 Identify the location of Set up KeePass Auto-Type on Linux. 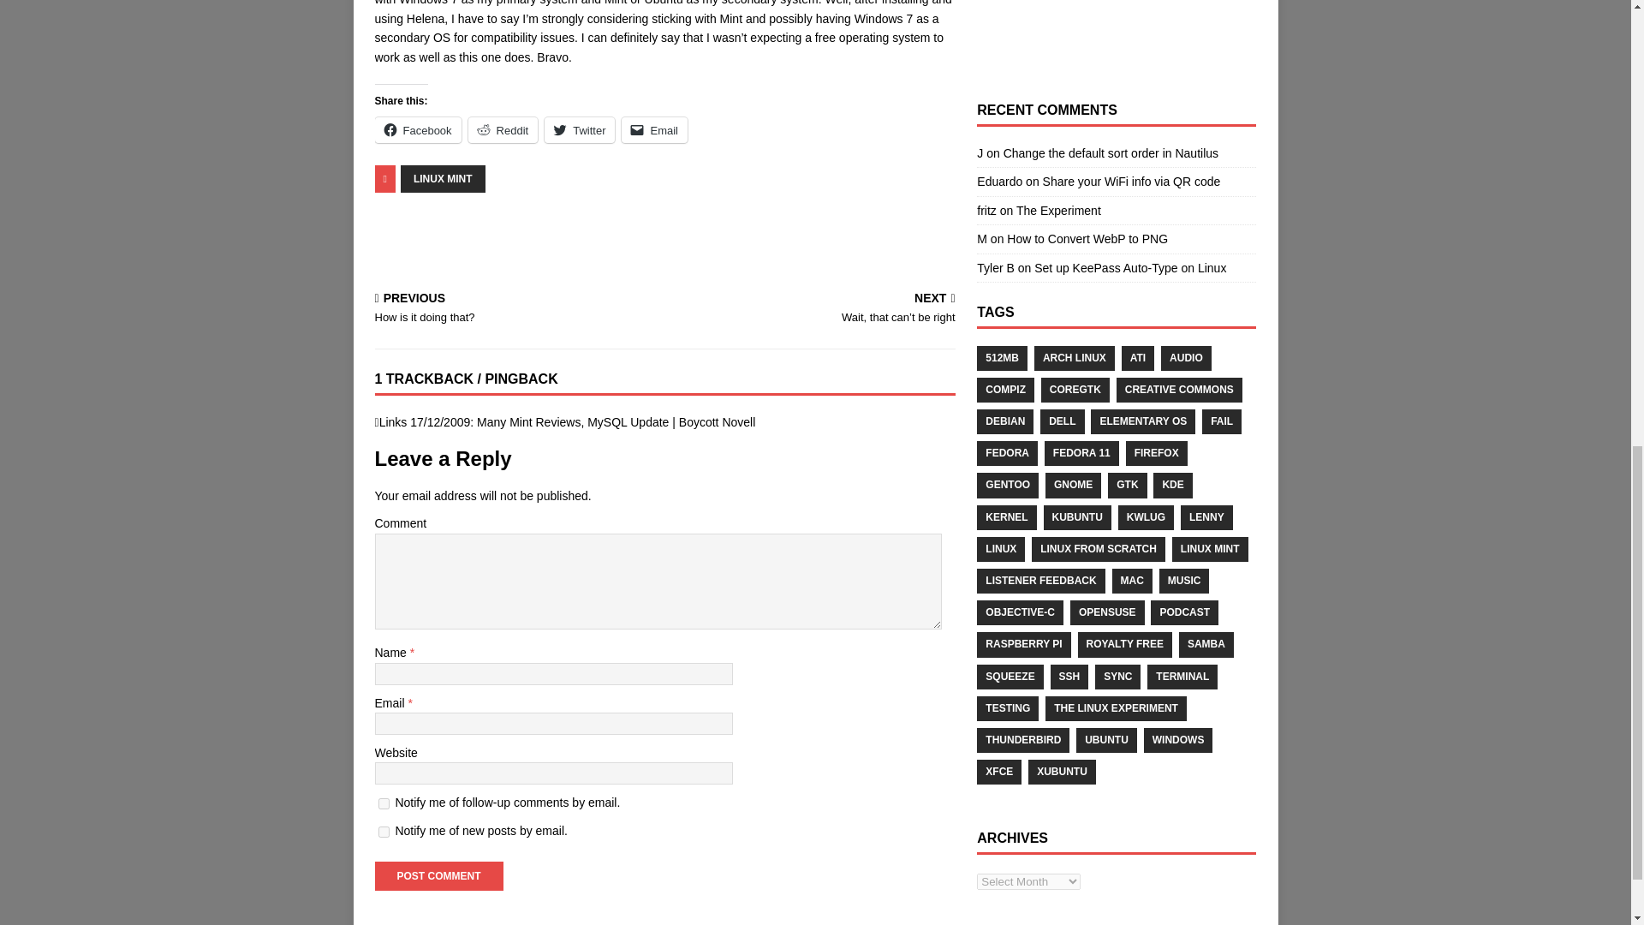
(1130, 267).